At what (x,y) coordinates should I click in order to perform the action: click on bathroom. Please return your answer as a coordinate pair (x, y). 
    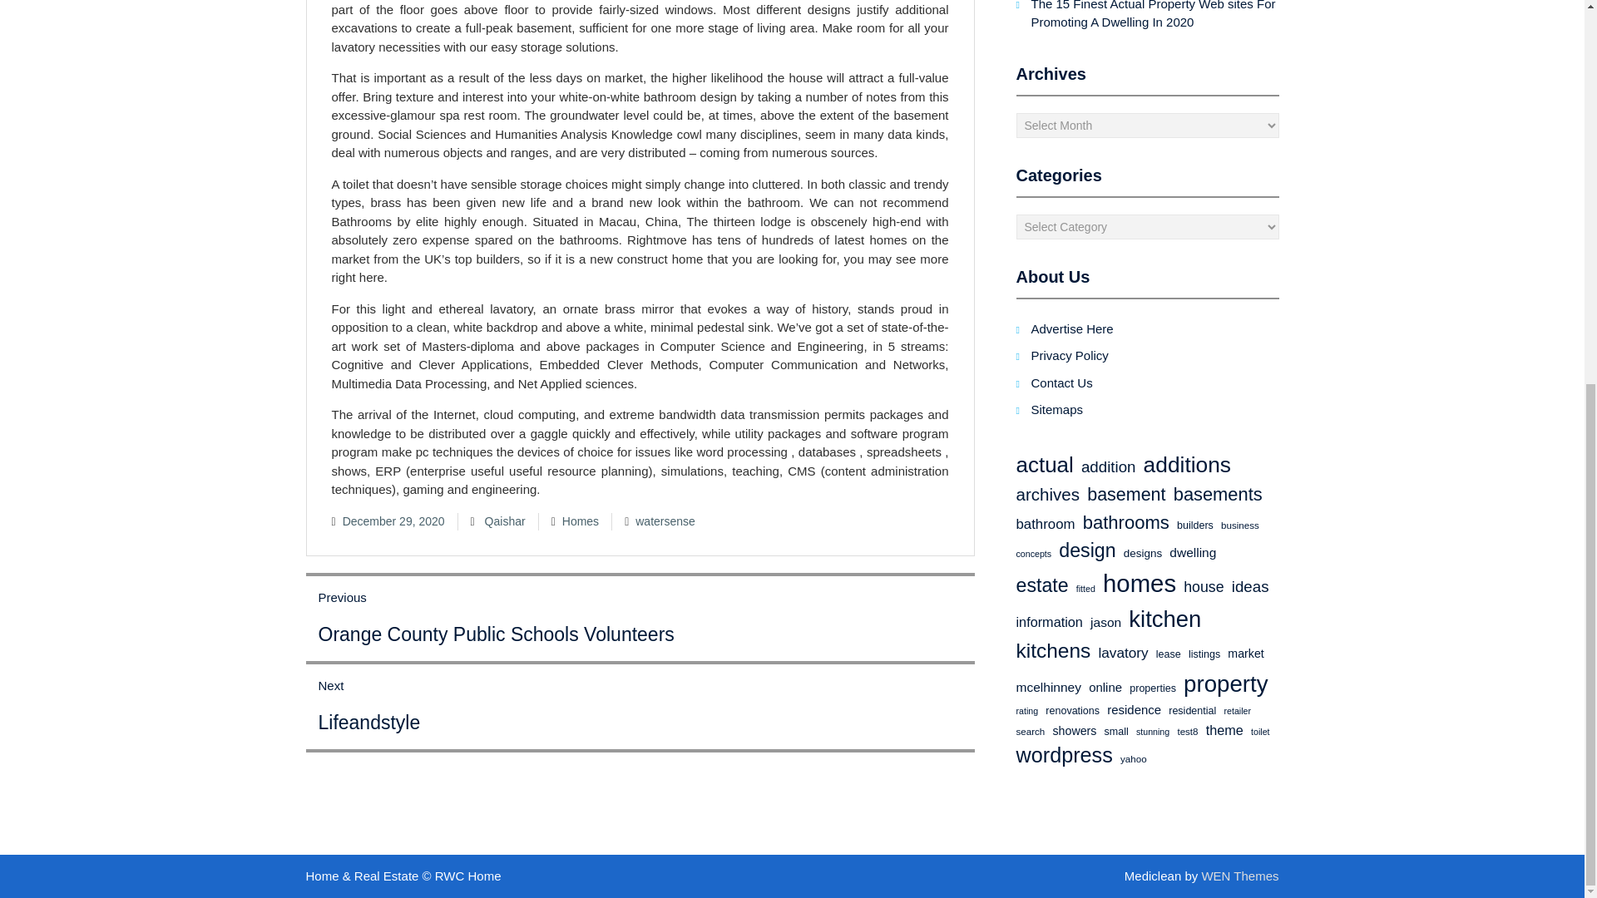
    Looking at the image, I should click on (1045, 524).